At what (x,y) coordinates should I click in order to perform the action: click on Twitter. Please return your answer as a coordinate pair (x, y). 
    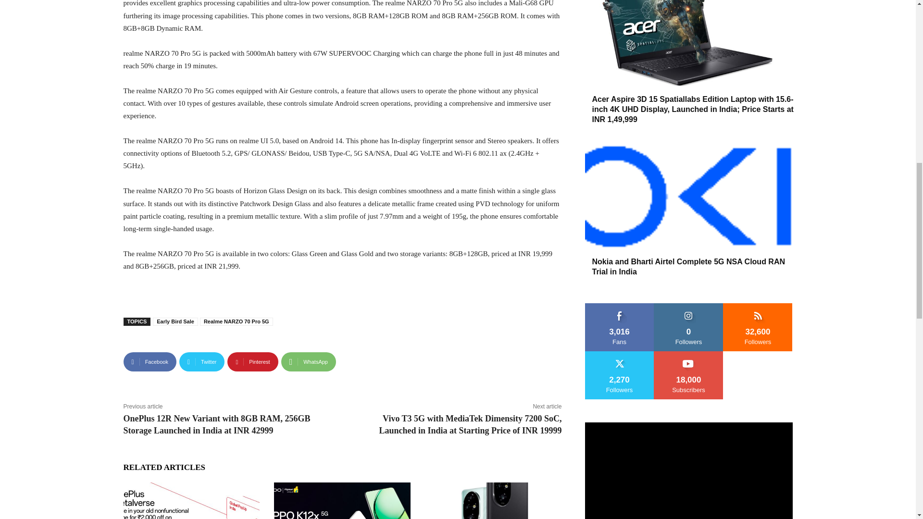
    Looking at the image, I should click on (202, 362).